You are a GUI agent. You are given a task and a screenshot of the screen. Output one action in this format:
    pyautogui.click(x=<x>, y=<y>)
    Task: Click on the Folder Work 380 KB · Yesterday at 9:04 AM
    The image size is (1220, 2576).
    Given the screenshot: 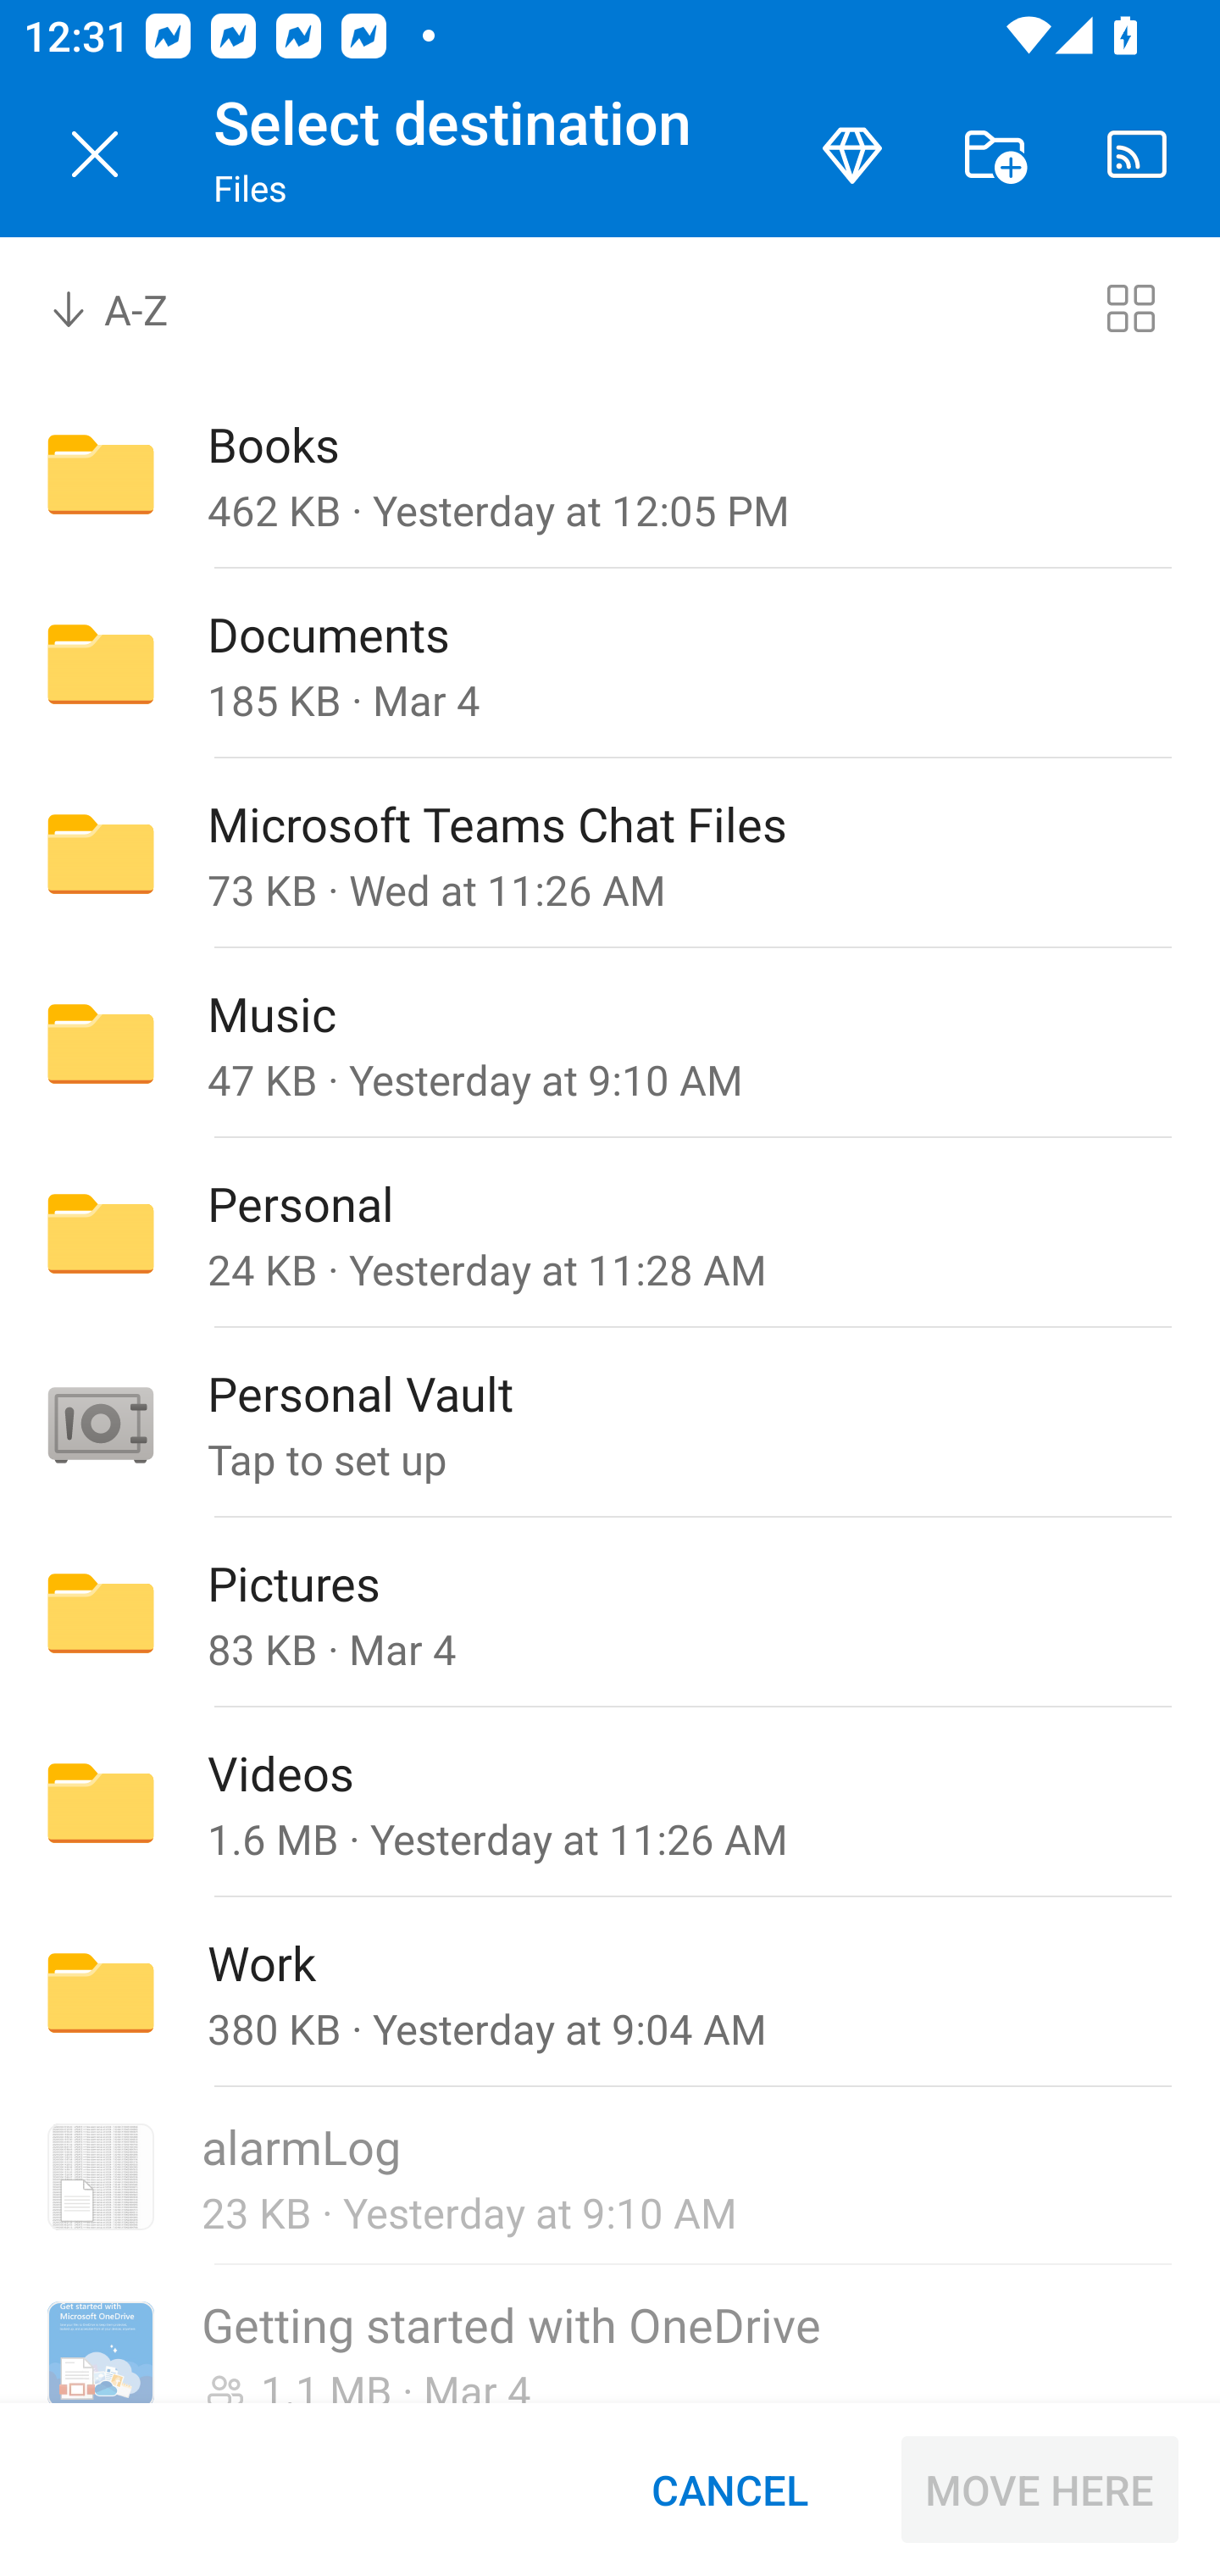 What is the action you would take?
    pyautogui.click(x=610, y=1993)
    